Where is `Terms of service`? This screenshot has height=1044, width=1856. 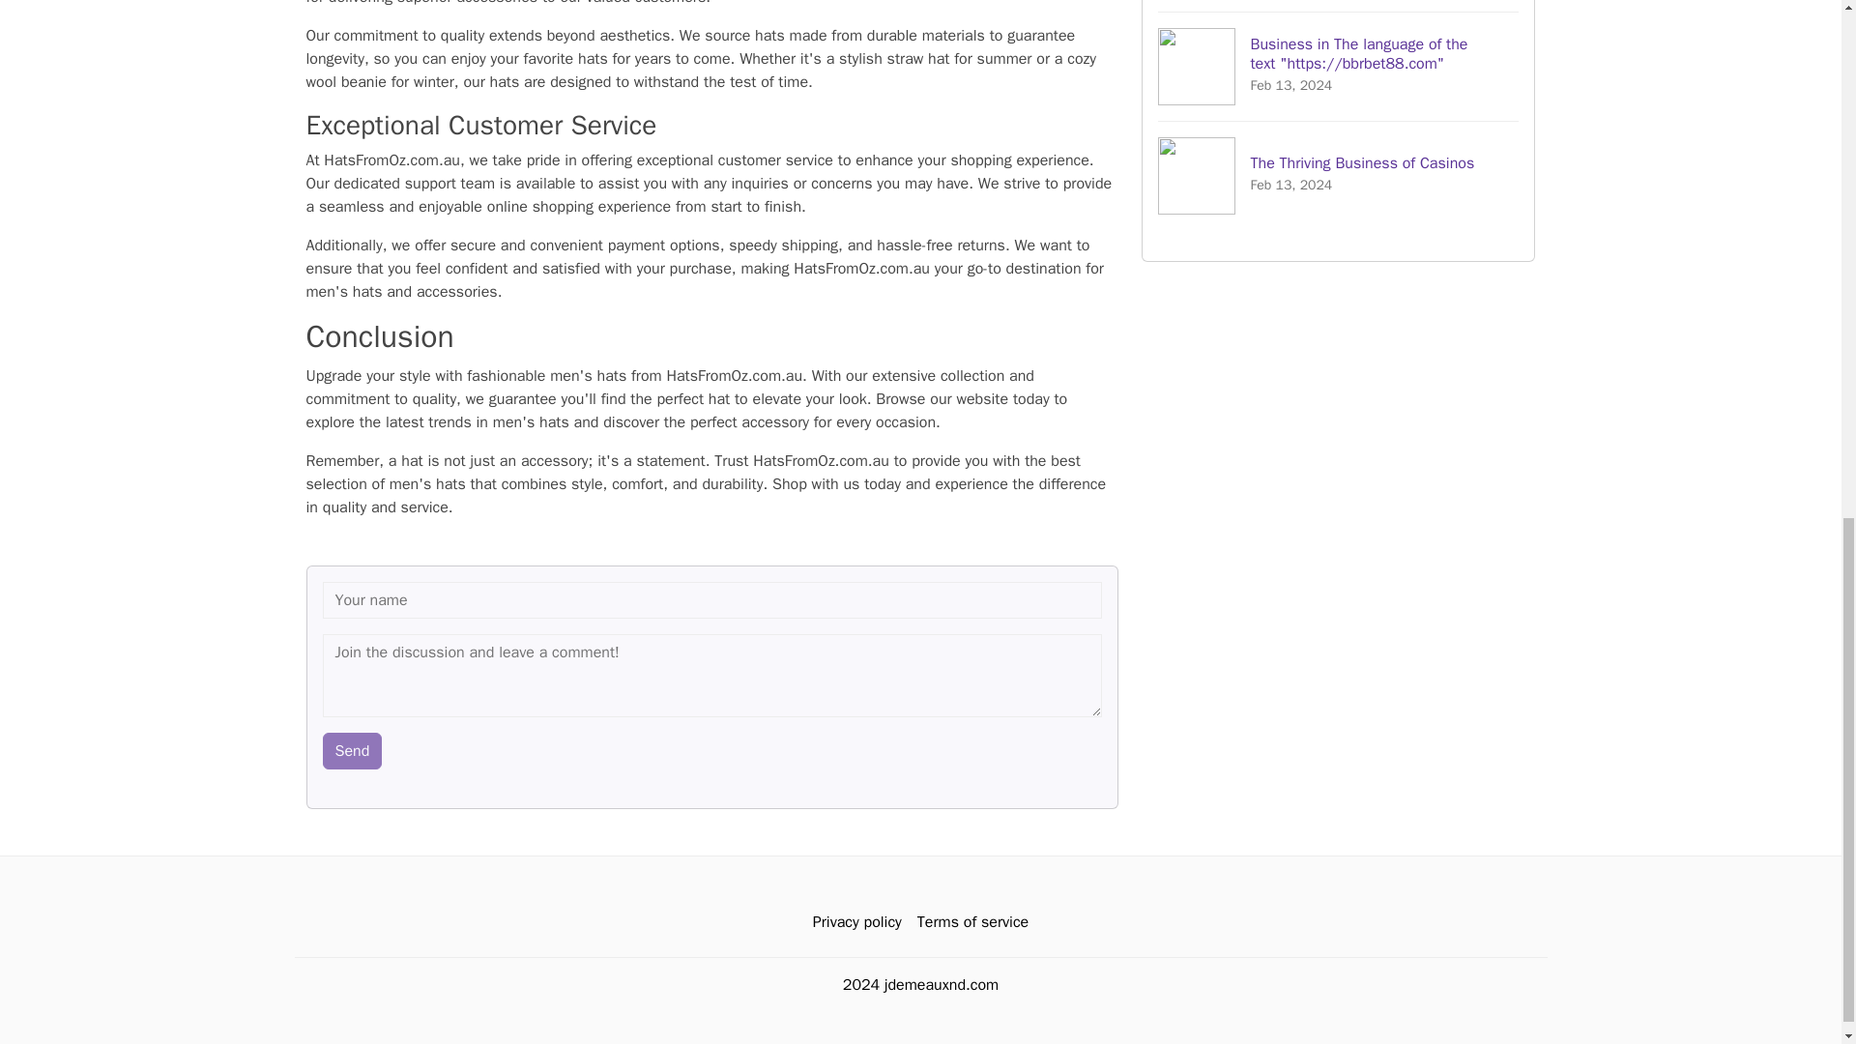
Terms of service is located at coordinates (856, 922).